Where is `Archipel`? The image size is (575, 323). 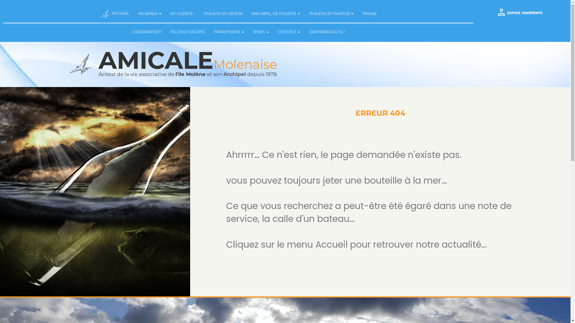
Archipel is located at coordinates (235, 74).